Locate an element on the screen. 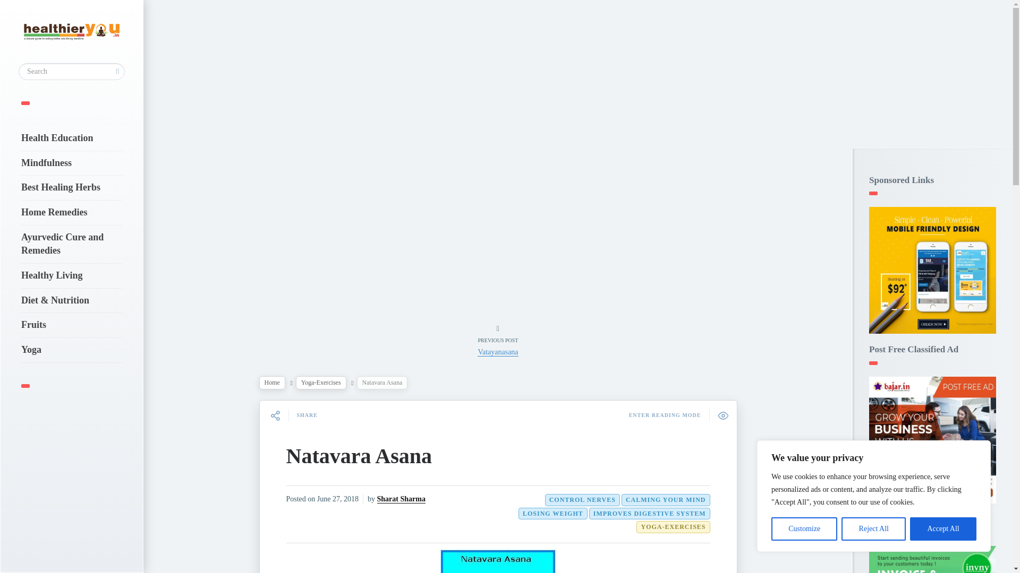  Vatayanasana is located at coordinates (497, 352).